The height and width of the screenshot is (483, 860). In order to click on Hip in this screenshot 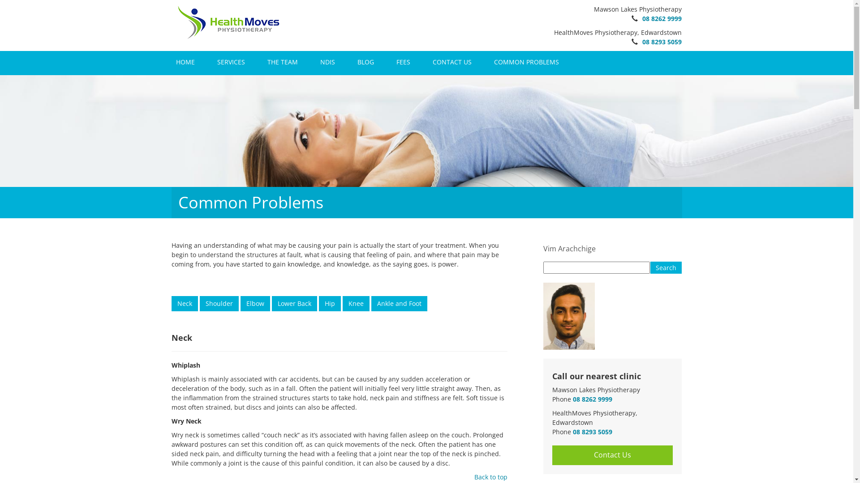, I will do `click(330, 298)`.